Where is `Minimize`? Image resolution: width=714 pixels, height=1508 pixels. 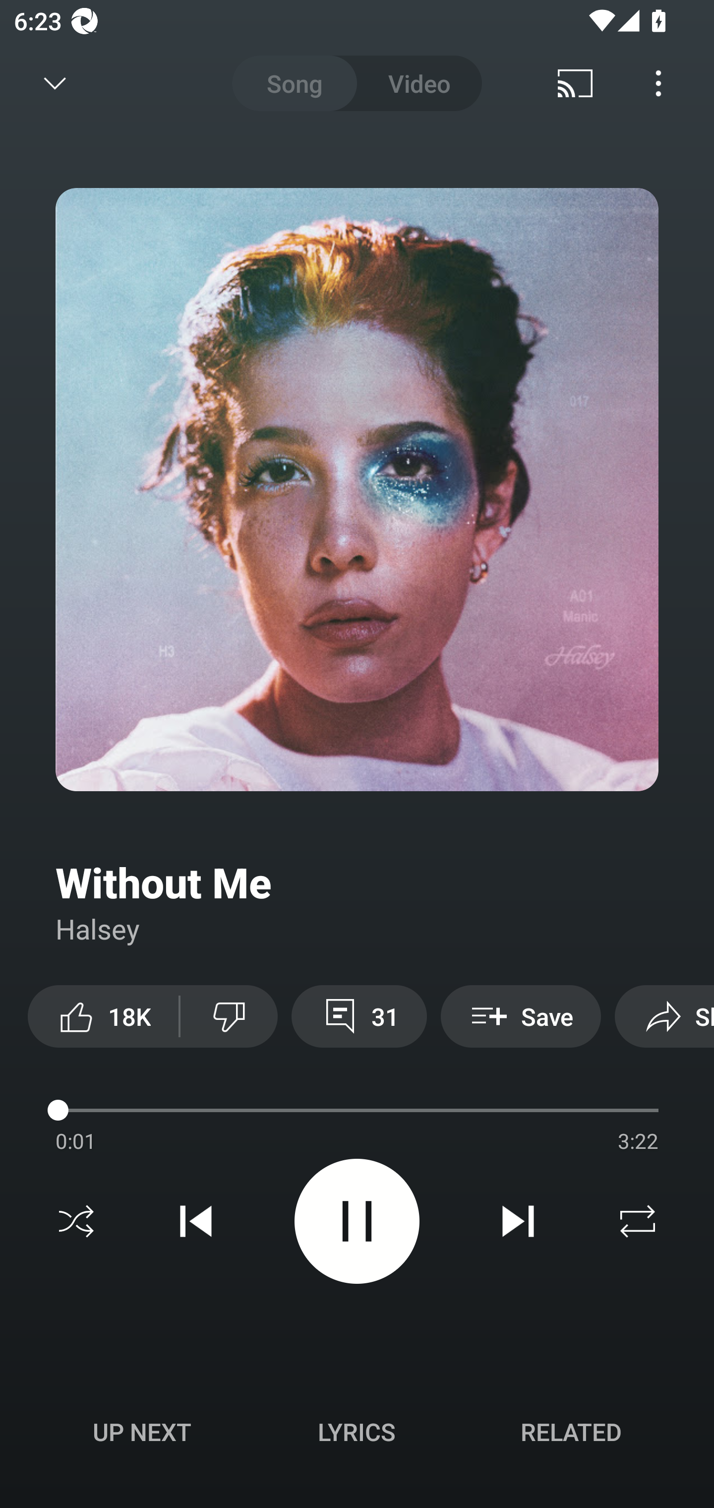 Minimize is located at coordinates (55, 83).